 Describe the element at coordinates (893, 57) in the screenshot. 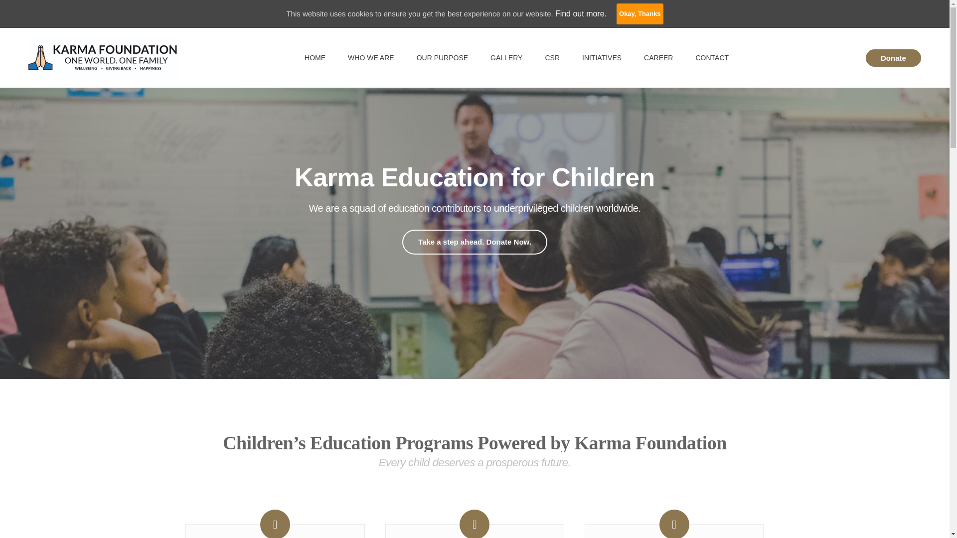

I see `Donate` at that location.